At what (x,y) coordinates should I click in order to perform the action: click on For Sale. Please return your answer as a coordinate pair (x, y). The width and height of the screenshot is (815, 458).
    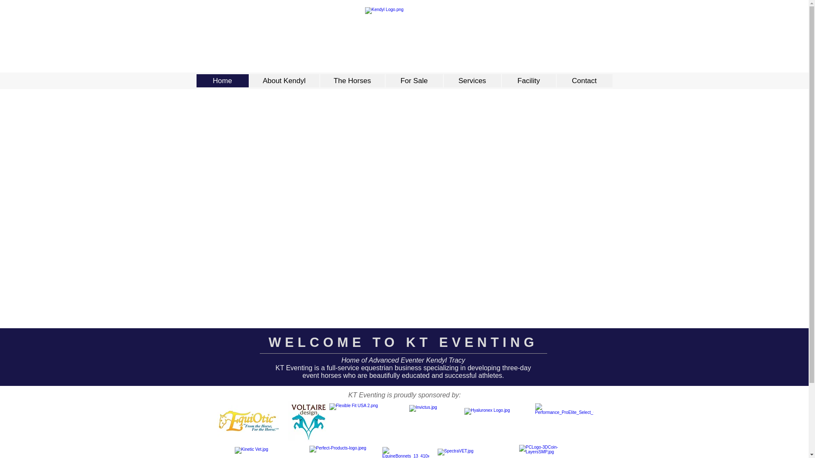
    Looking at the image, I should click on (413, 81).